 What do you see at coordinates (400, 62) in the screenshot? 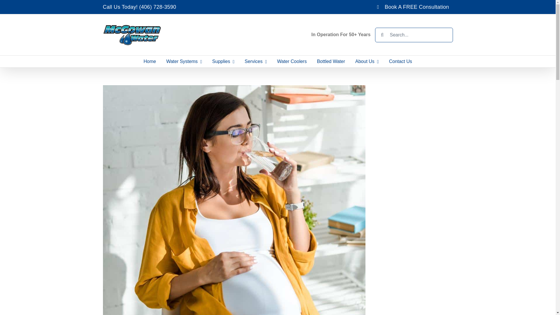
I see `Contact Us` at bounding box center [400, 62].